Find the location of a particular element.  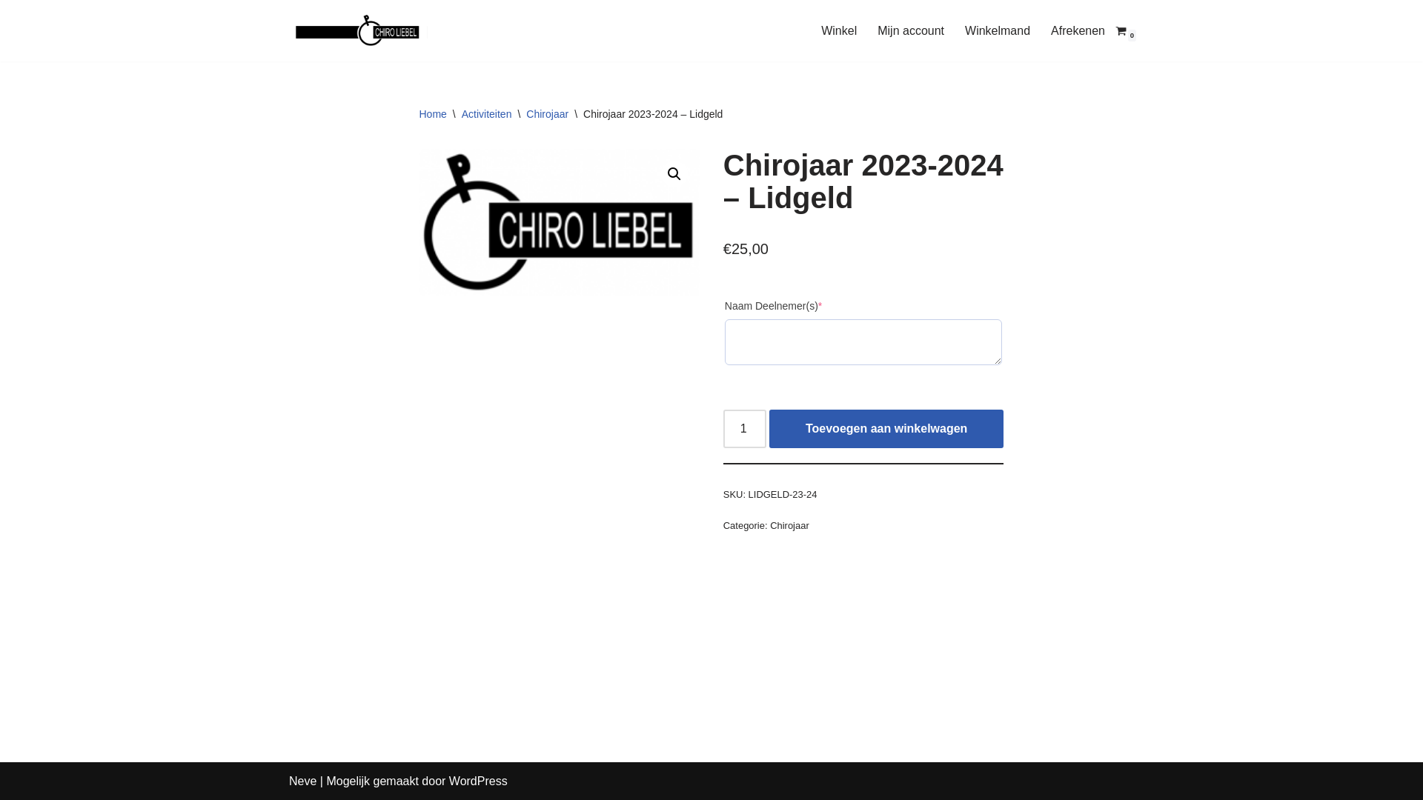

Toevoegen aan winkelwagen is located at coordinates (886, 429).